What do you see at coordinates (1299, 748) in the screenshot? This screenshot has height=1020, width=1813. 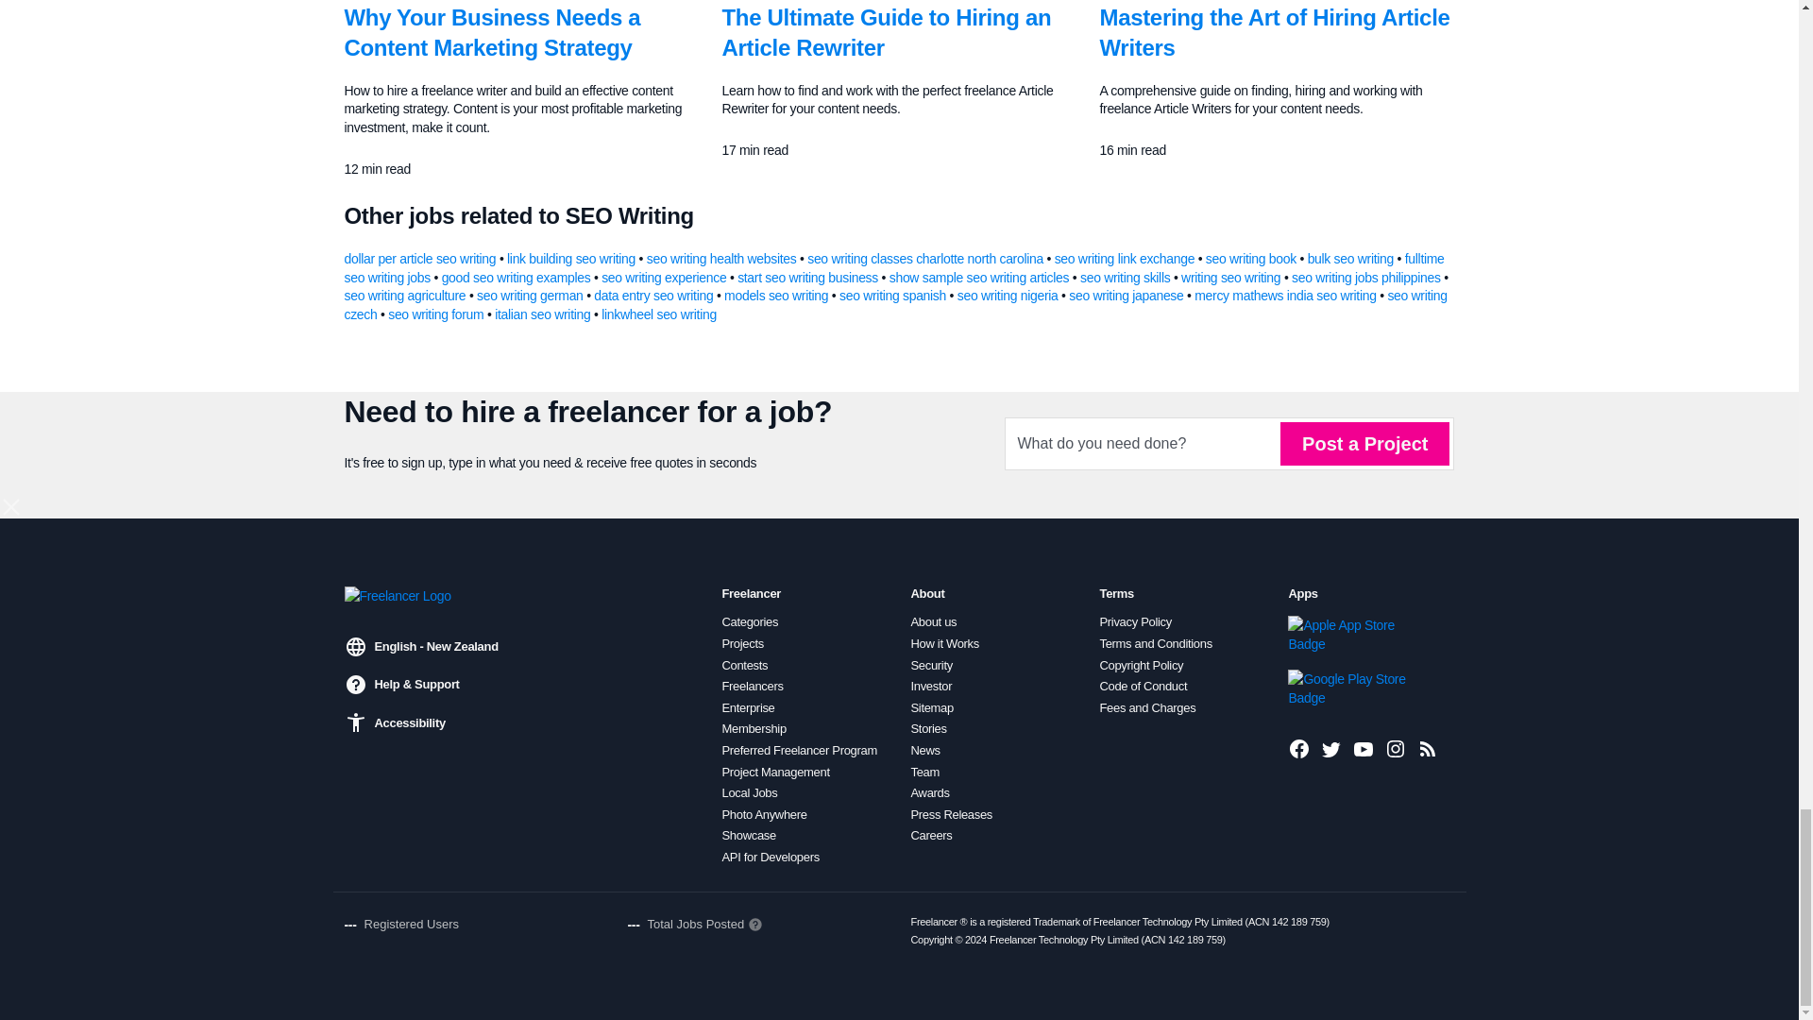 I see `Freelancer on Facebook` at bounding box center [1299, 748].